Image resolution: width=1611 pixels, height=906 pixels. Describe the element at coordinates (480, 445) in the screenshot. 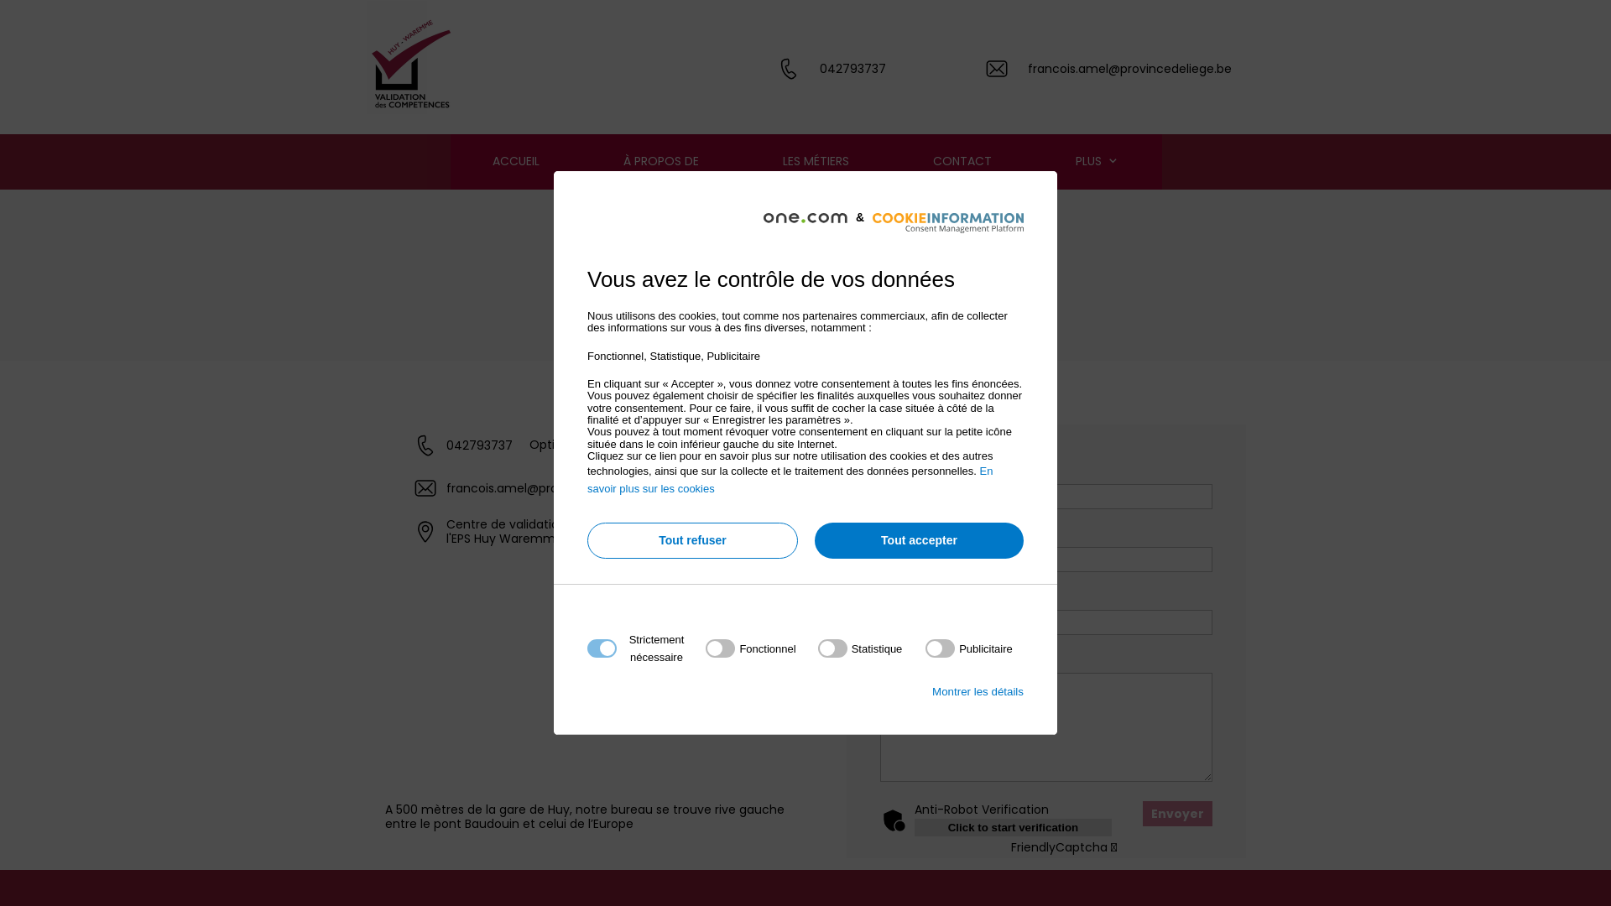

I see `042793737` at that location.